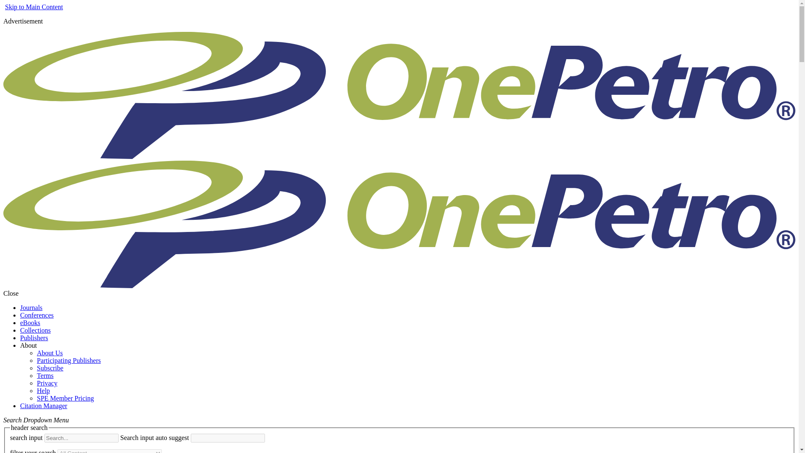  What do you see at coordinates (44, 406) in the screenshot?
I see `Citation Manager` at bounding box center [44, 406].